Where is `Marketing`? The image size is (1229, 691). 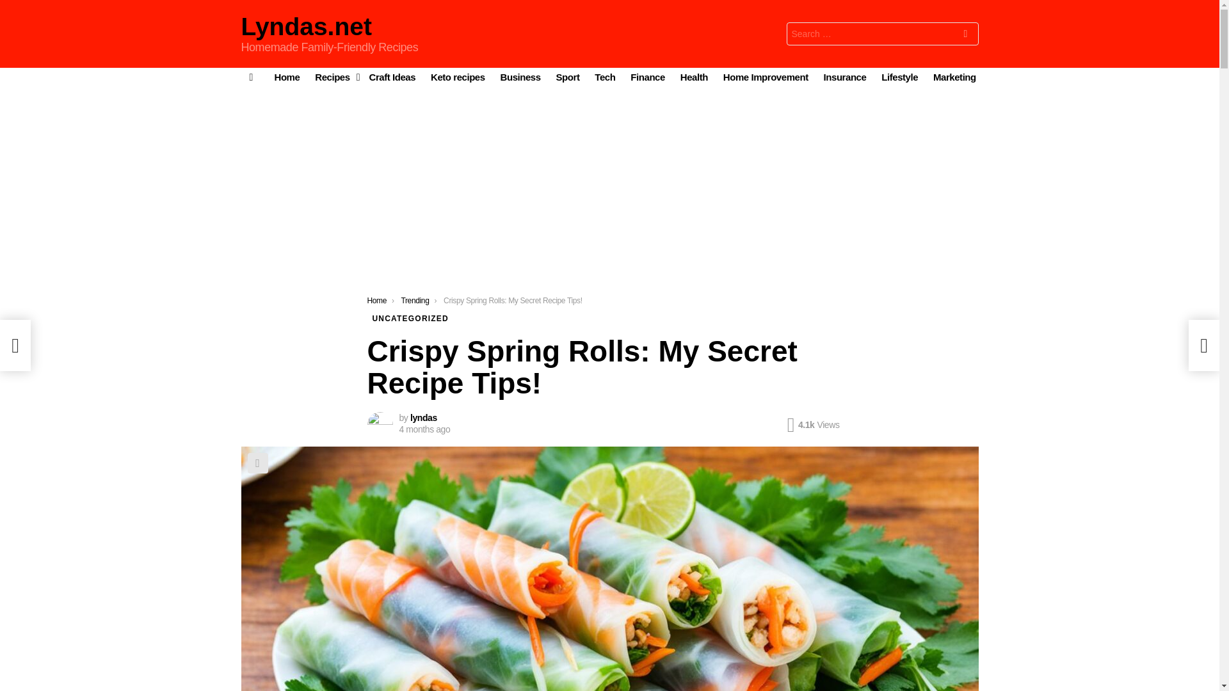
Marketing is located at coordinates (954, 77).